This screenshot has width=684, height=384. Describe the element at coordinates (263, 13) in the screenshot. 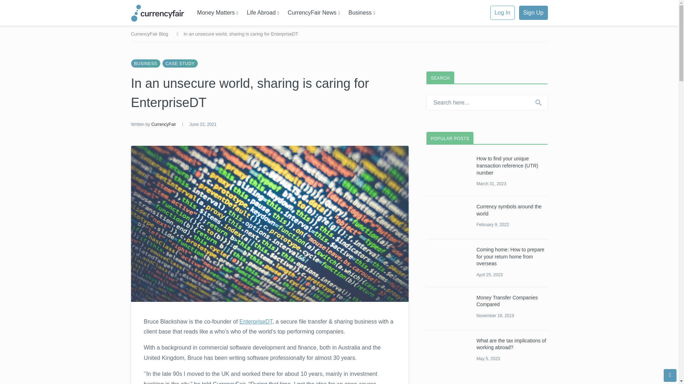

I see `Life Abroad` at that location.